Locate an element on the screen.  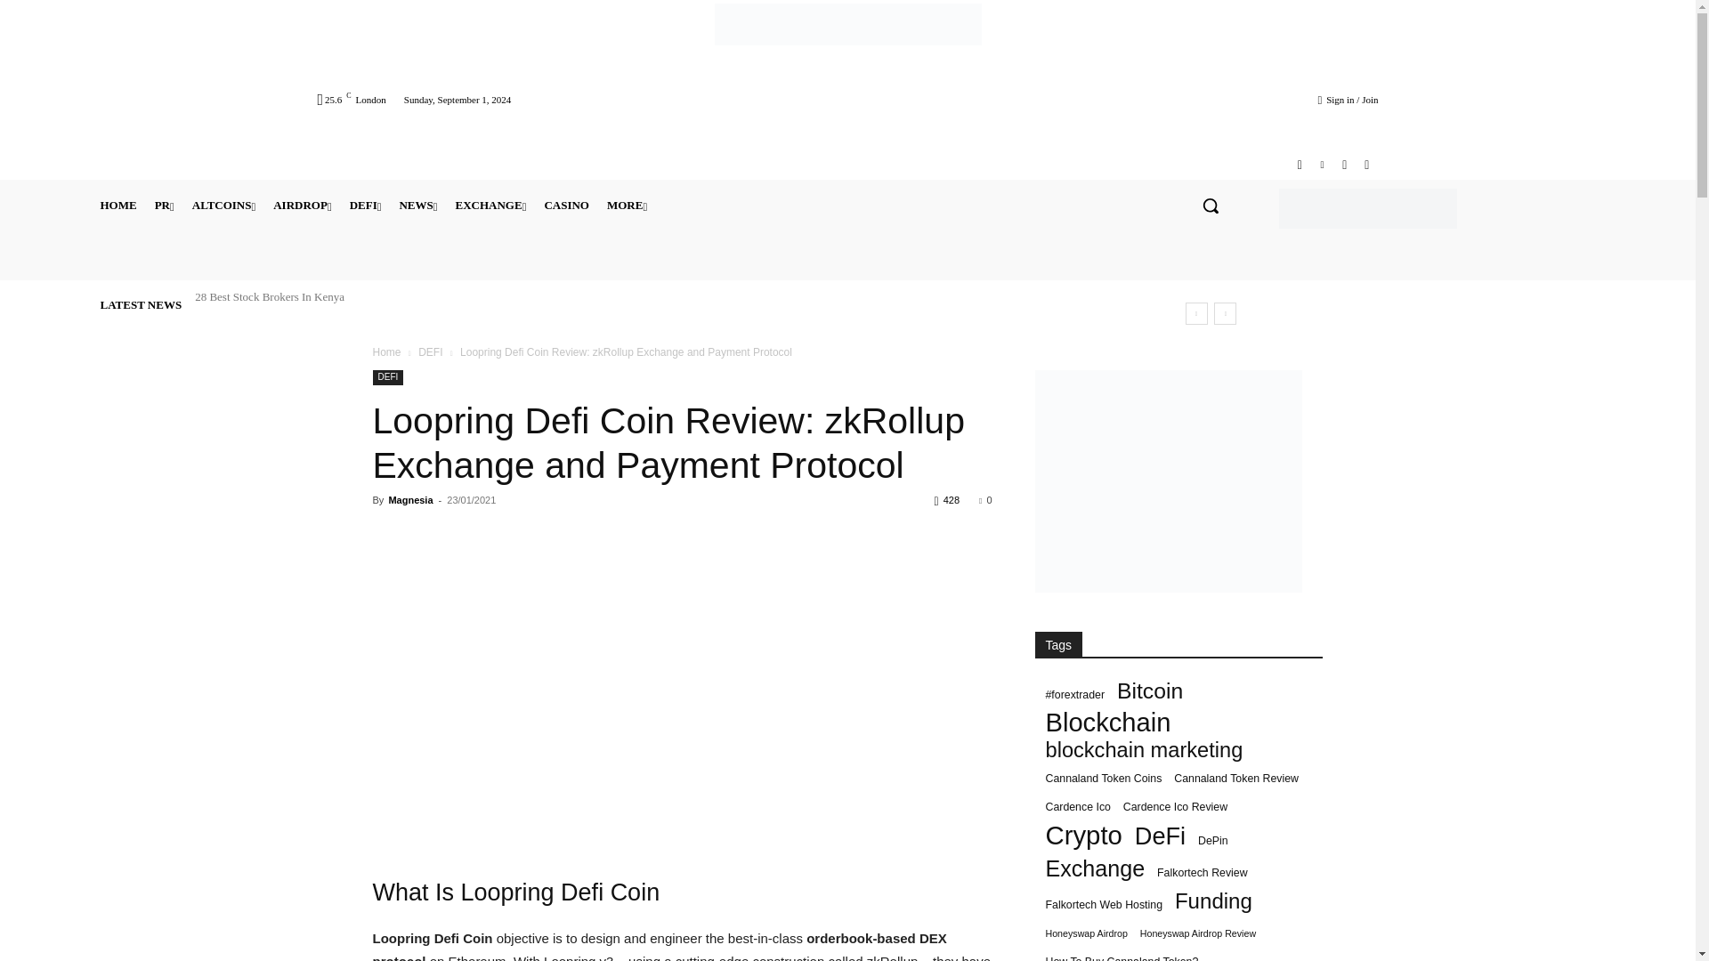
PR is located at coordinates (164, 205).